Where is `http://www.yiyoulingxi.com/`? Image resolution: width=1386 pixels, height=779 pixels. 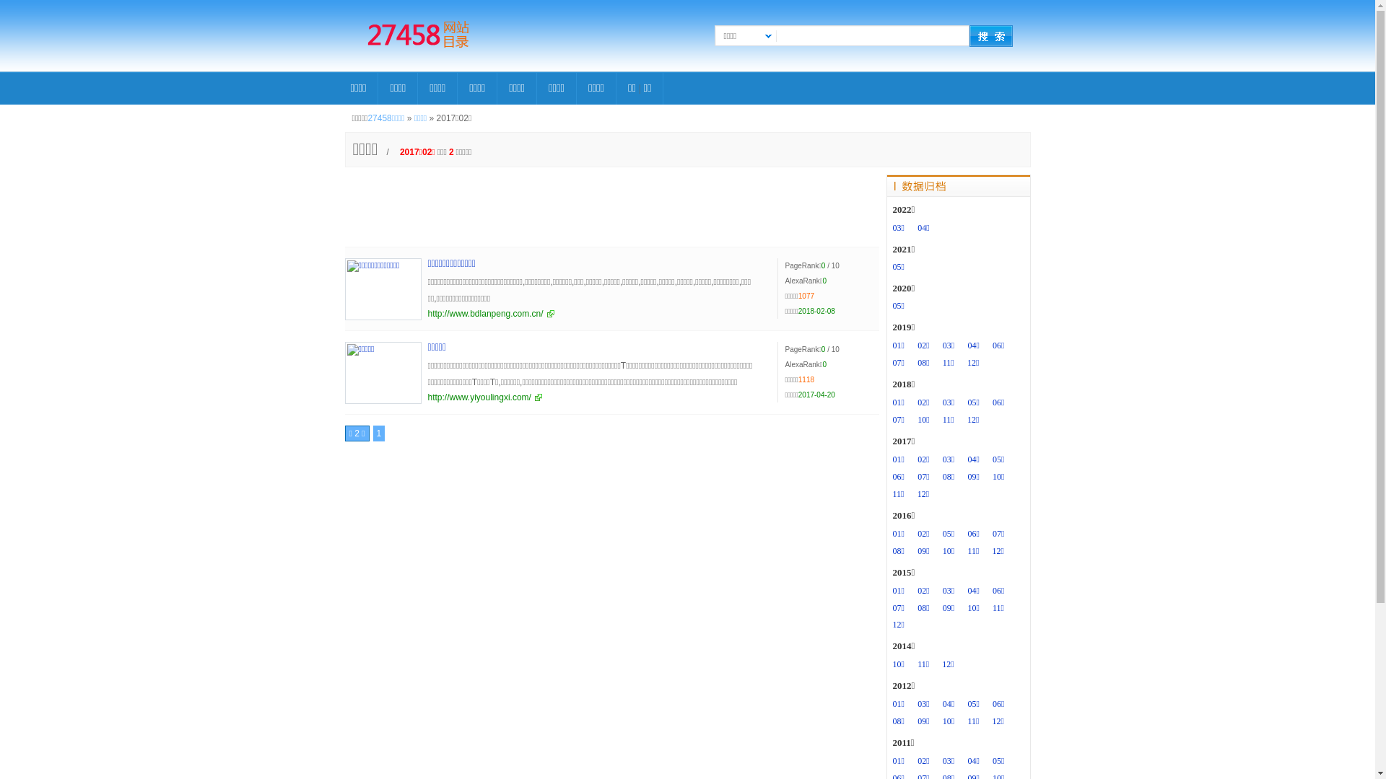 http://www.yiyoulingxi.com/ is located at coordinates (484, 397).